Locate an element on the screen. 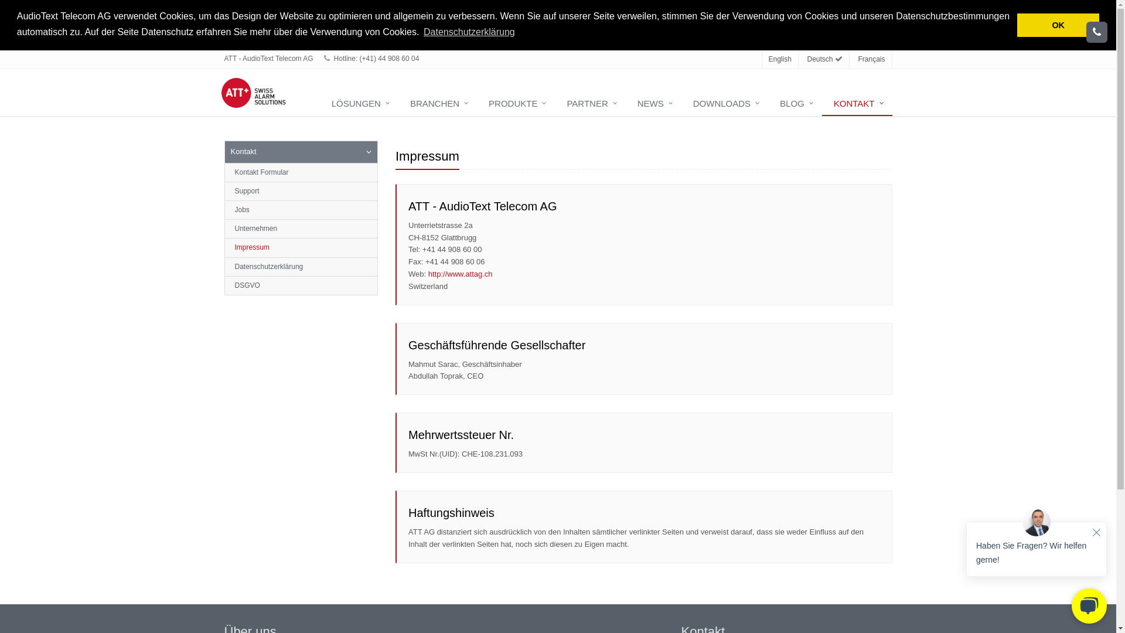 Image resolution: width=1125 pixels, height=633 pixels. Unternehmen is located at coordinates (301, 229).